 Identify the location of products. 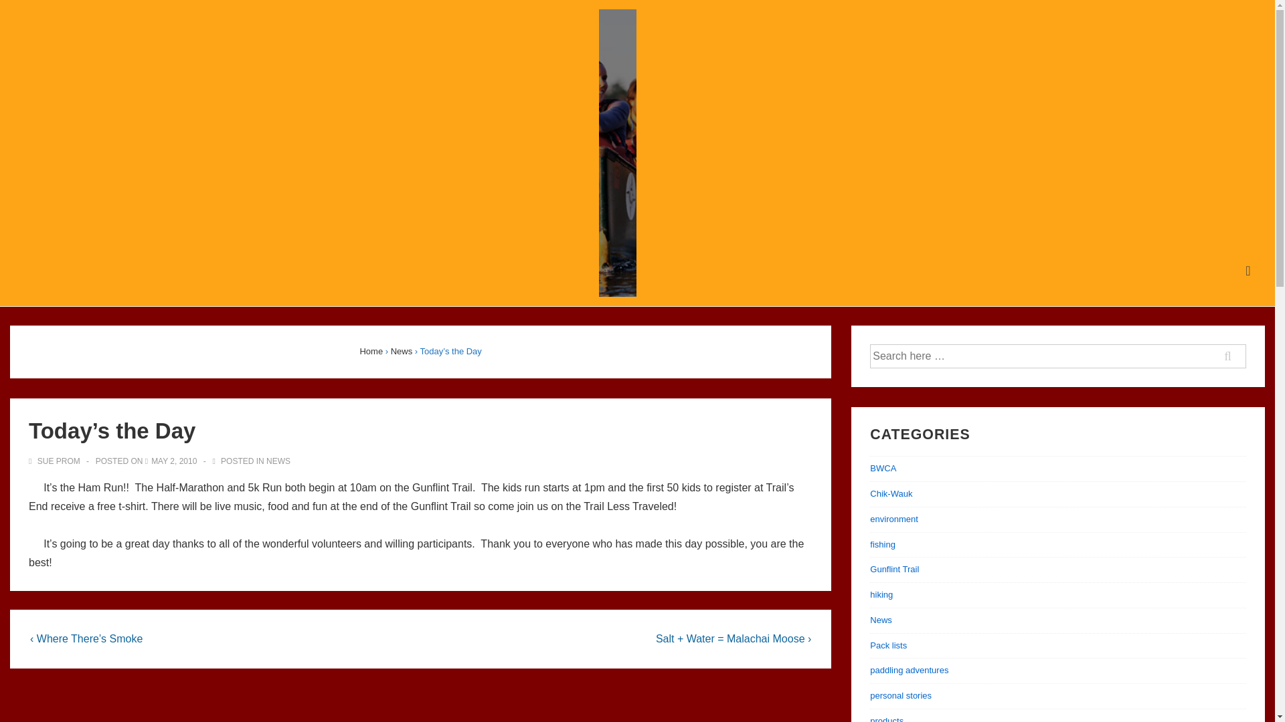
(886, 719).